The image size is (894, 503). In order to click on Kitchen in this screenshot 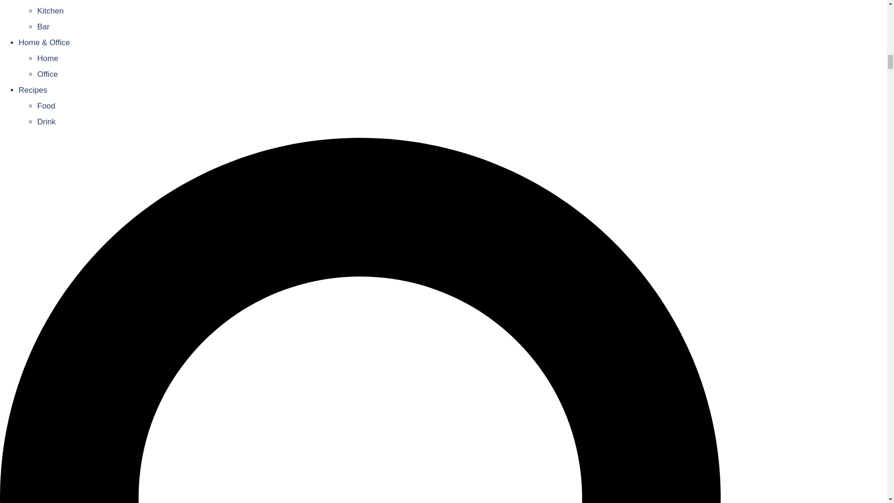, I will do `click(50, 11)`.